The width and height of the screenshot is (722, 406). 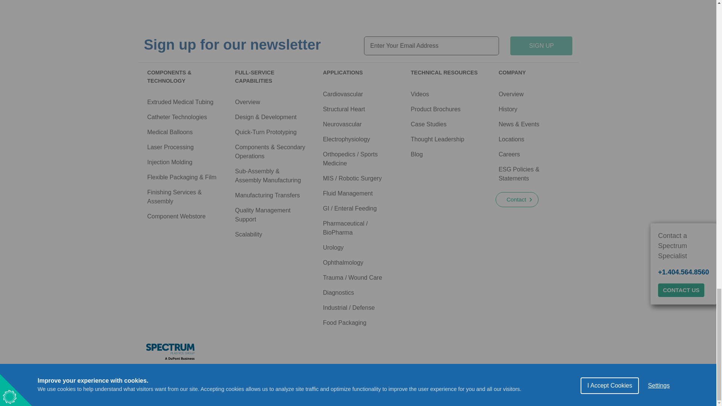 I want to click on Submit Newsletter Signup, so click(x=541, y=46).